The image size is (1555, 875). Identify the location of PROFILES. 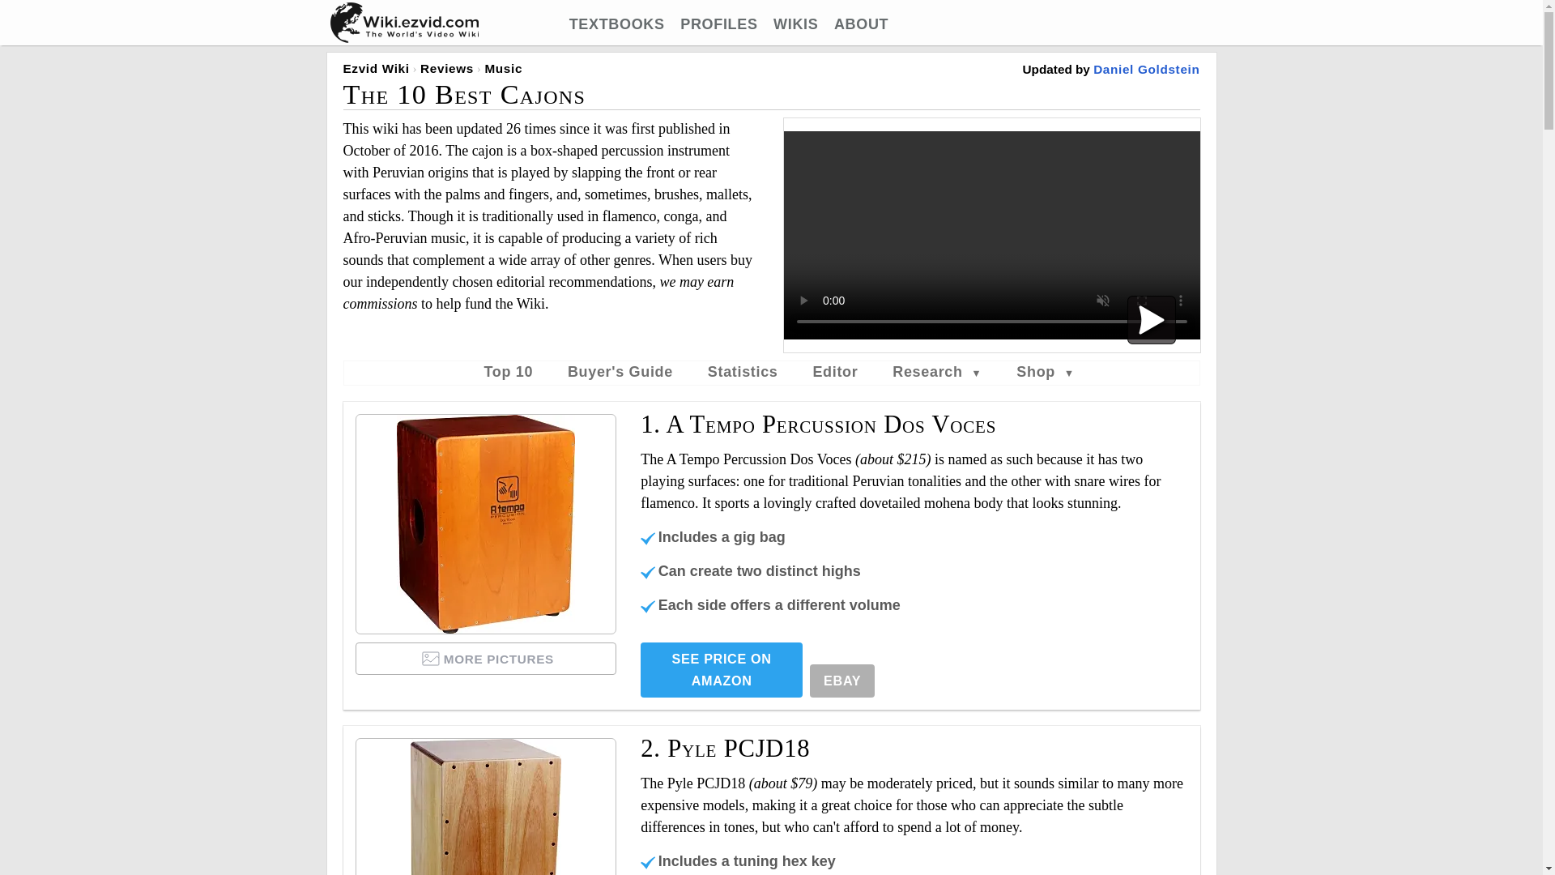
(719, 24).